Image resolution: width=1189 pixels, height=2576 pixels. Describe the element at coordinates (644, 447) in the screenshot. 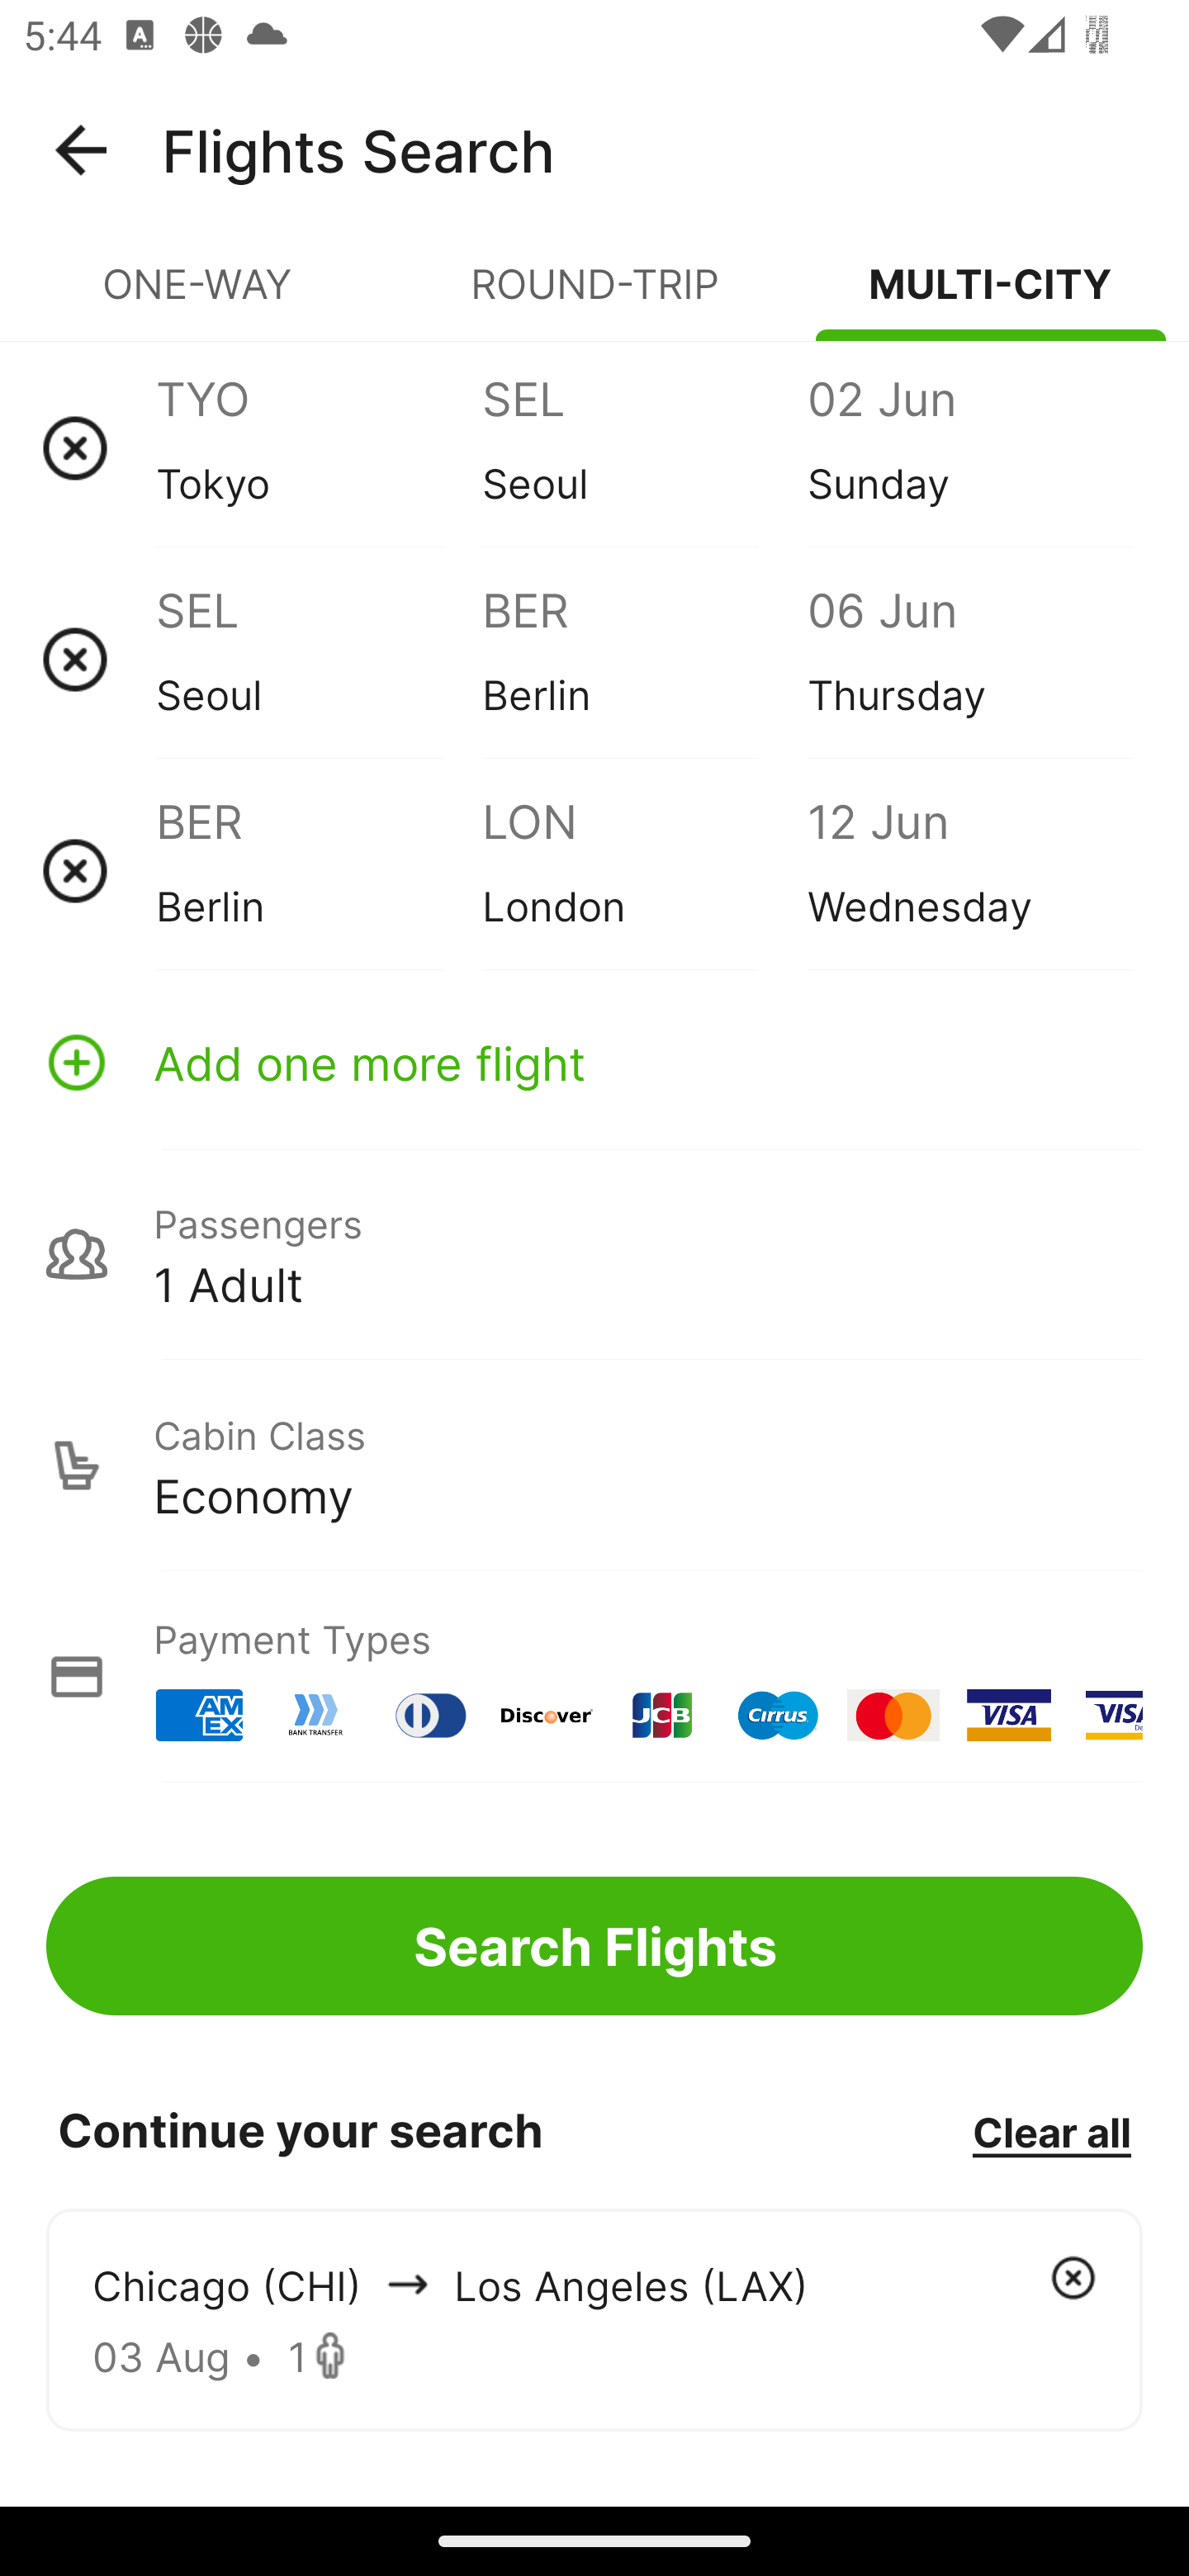

I see `SEL Seoul` at that location.